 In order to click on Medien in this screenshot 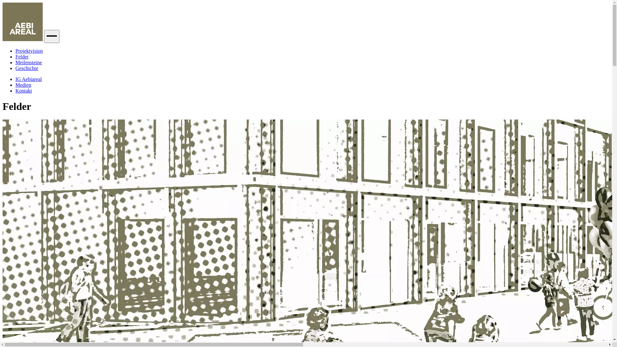, I will do `click(23, 85)`.